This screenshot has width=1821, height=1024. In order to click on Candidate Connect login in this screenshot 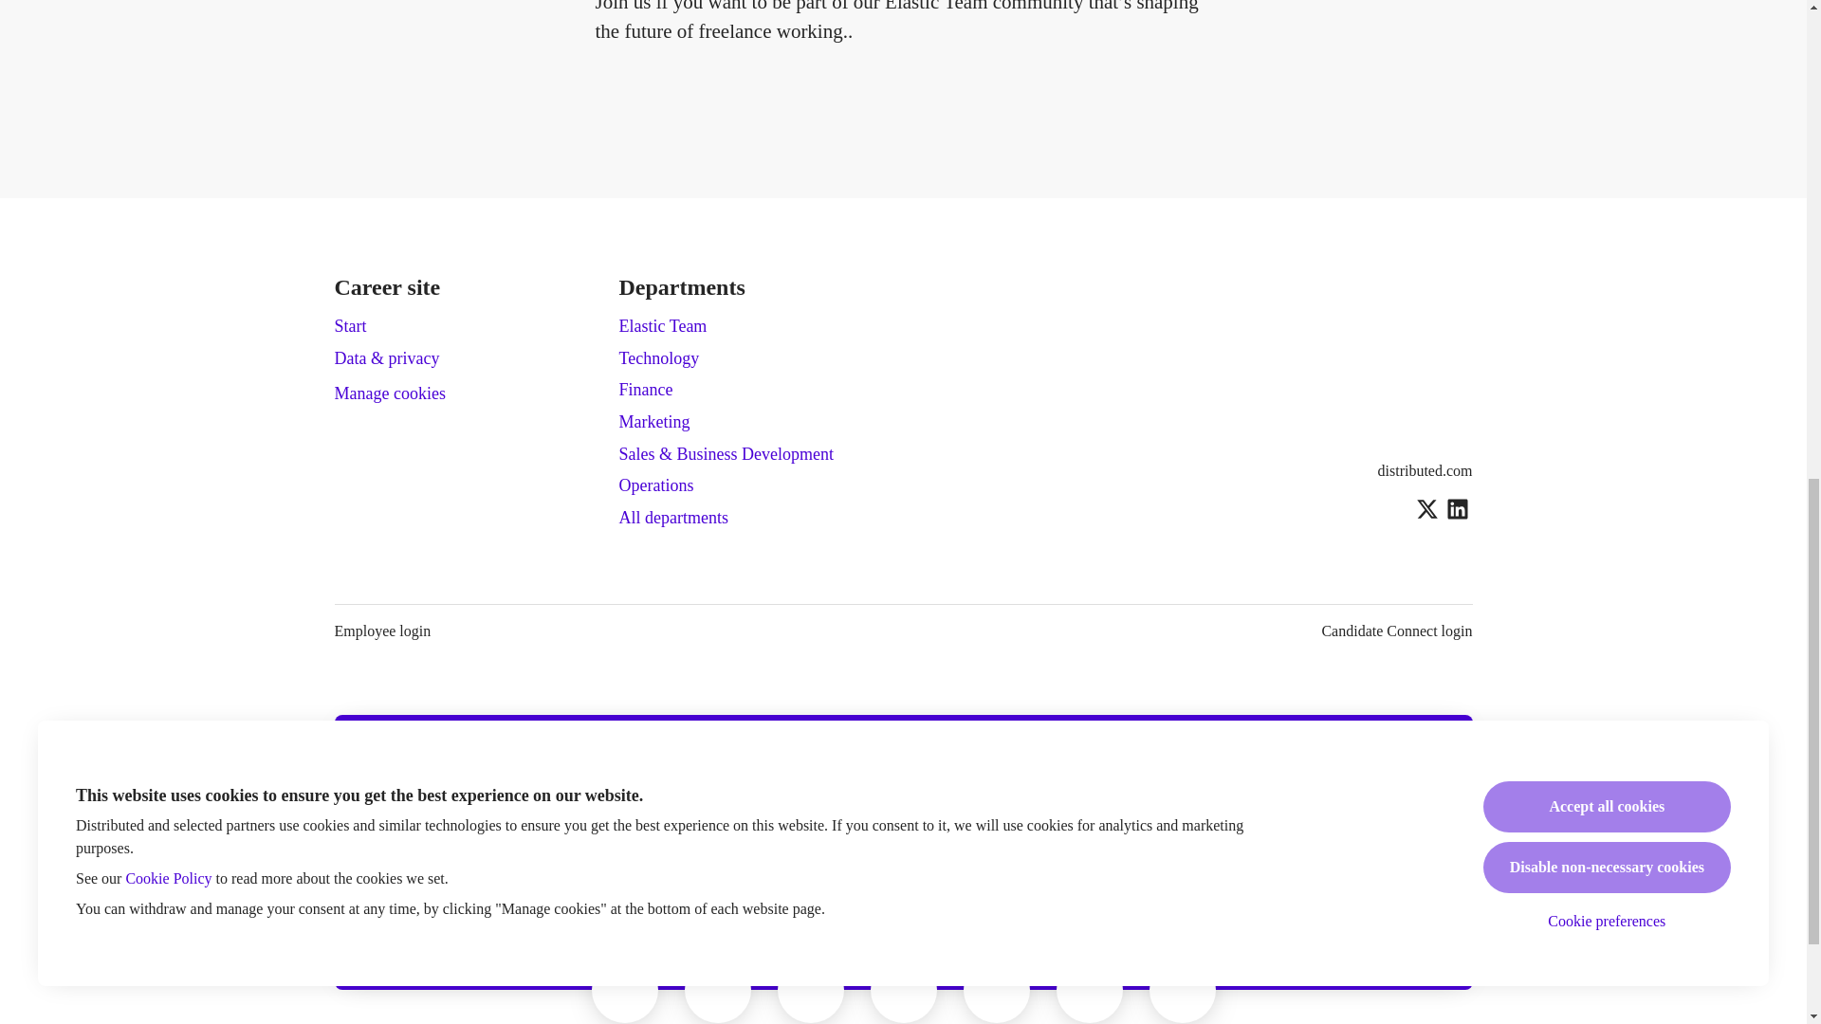, I will do `click(1396, 631)`.